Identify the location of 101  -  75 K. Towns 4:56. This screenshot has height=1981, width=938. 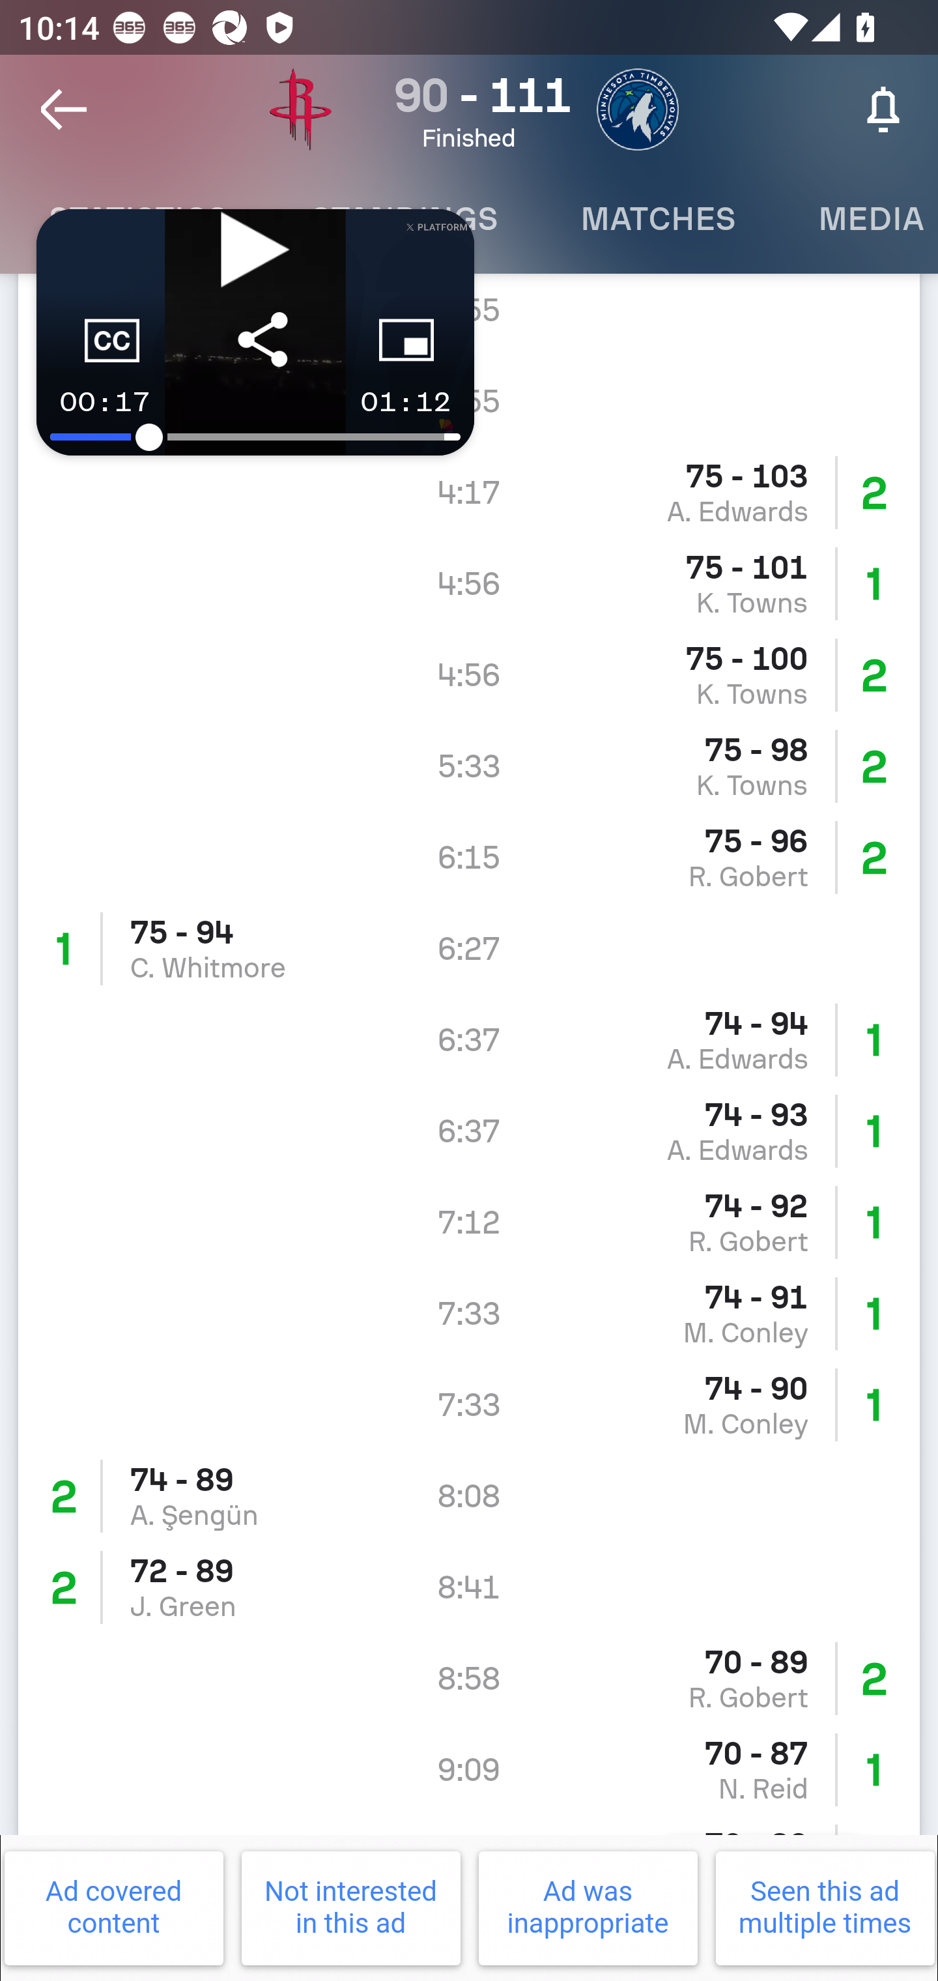
(469, 584).